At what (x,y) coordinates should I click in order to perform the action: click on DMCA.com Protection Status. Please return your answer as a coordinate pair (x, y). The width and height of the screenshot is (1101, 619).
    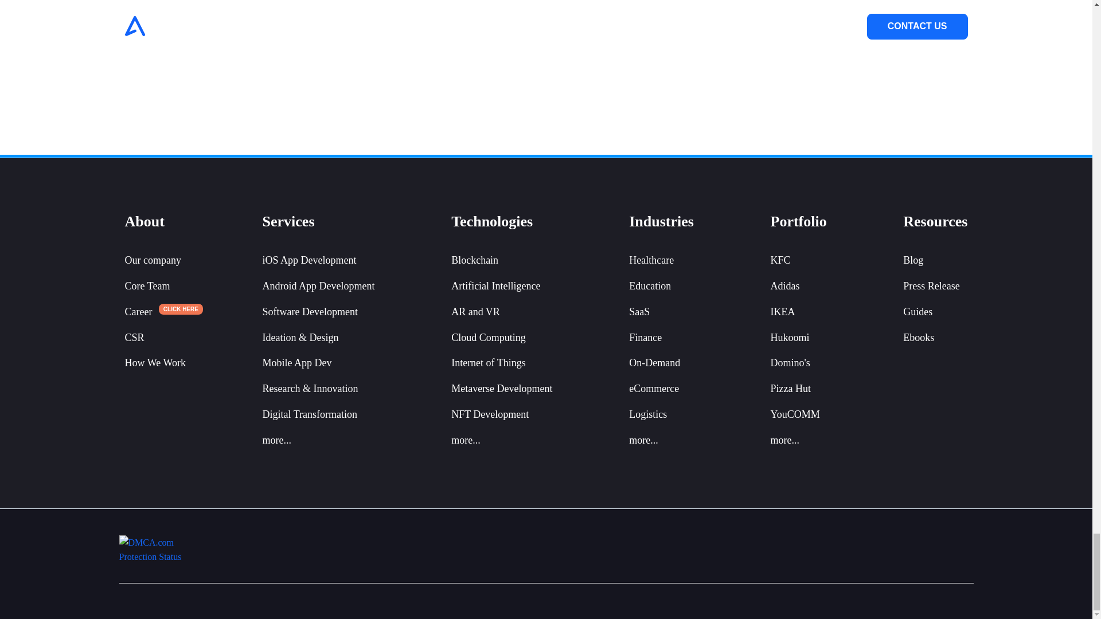
    Looking at the image, I should click on (155, 549).